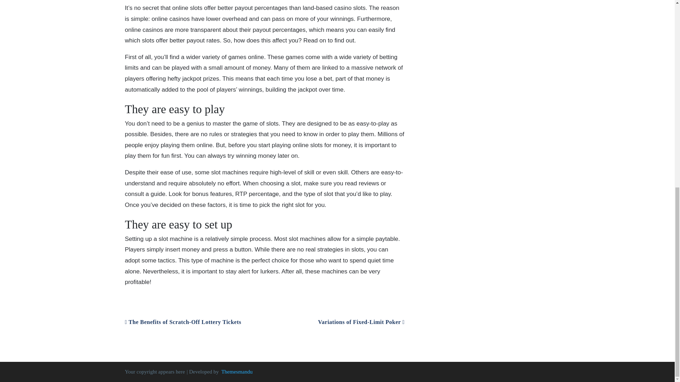 This screenshot has width=680, height=382. I want to click on Variations of Fixed-Limit Poker, so click(361, 322).